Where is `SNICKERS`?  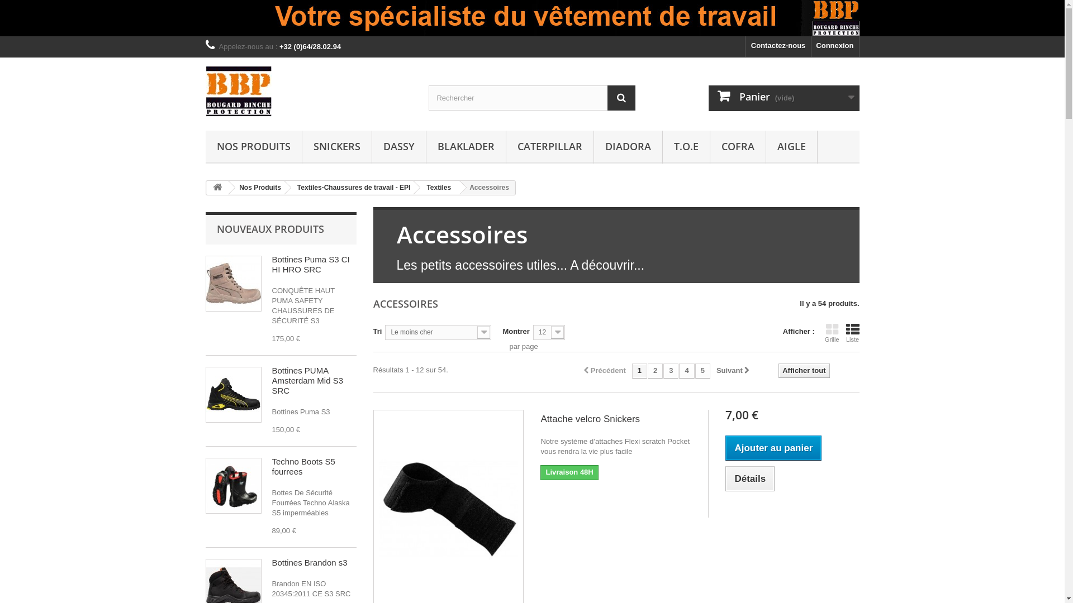 SNICKERS is located at coordinates (336, 147).